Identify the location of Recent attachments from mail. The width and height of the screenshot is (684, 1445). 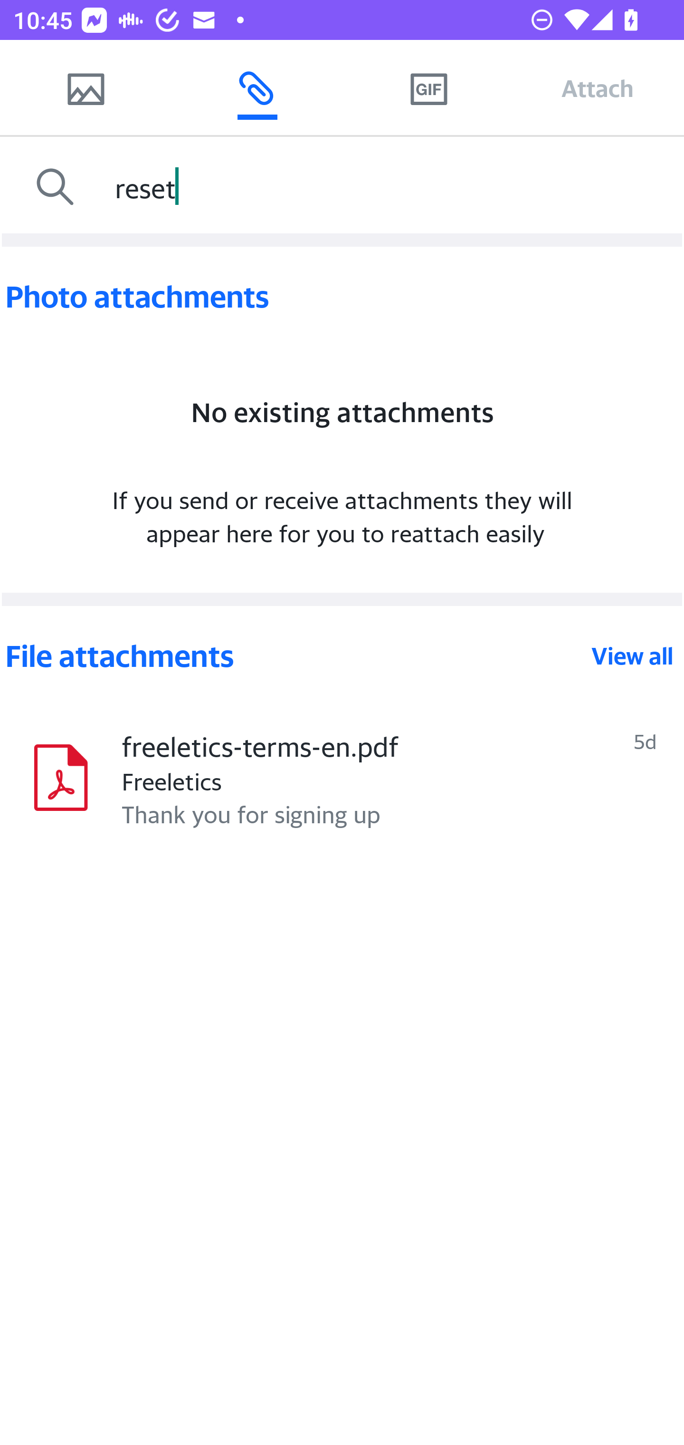
(257, 88).